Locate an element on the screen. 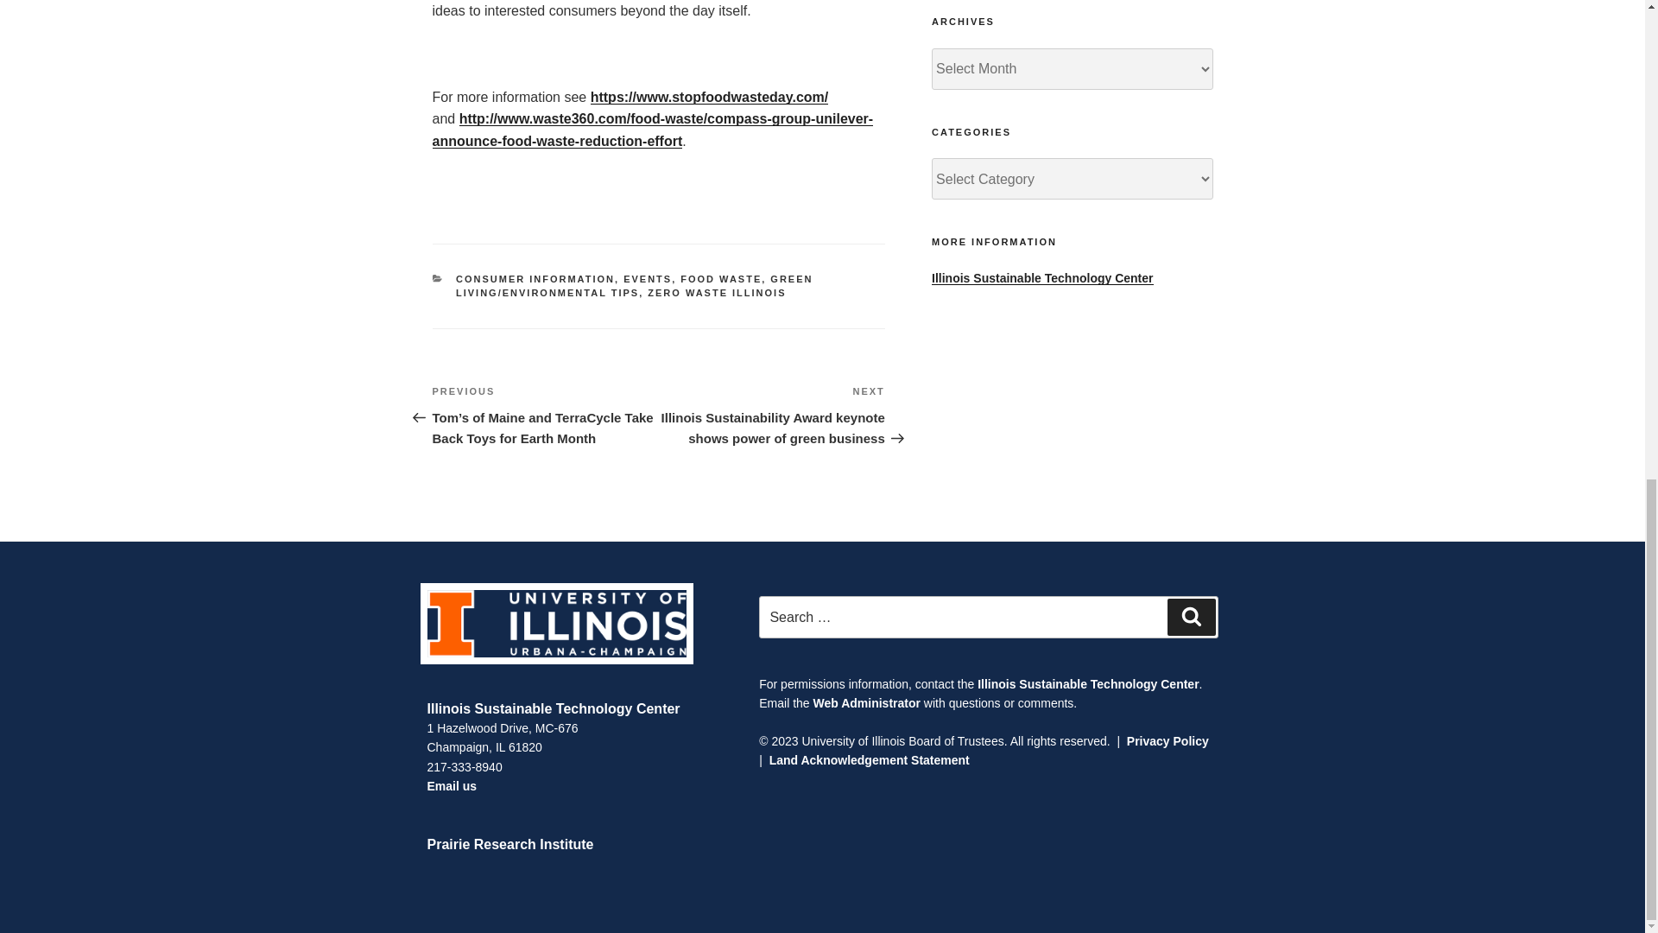  Illinois Sustainable Technology Center is located at coordinates (553, 708).